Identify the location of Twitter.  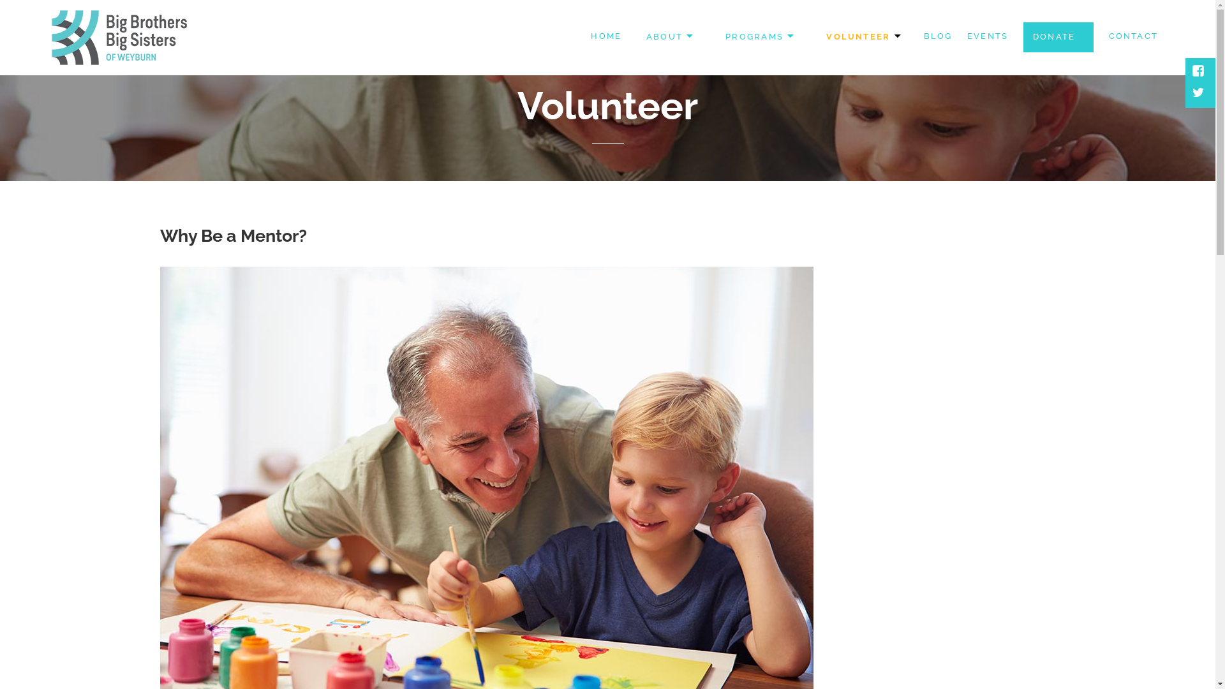
(1199, 94).